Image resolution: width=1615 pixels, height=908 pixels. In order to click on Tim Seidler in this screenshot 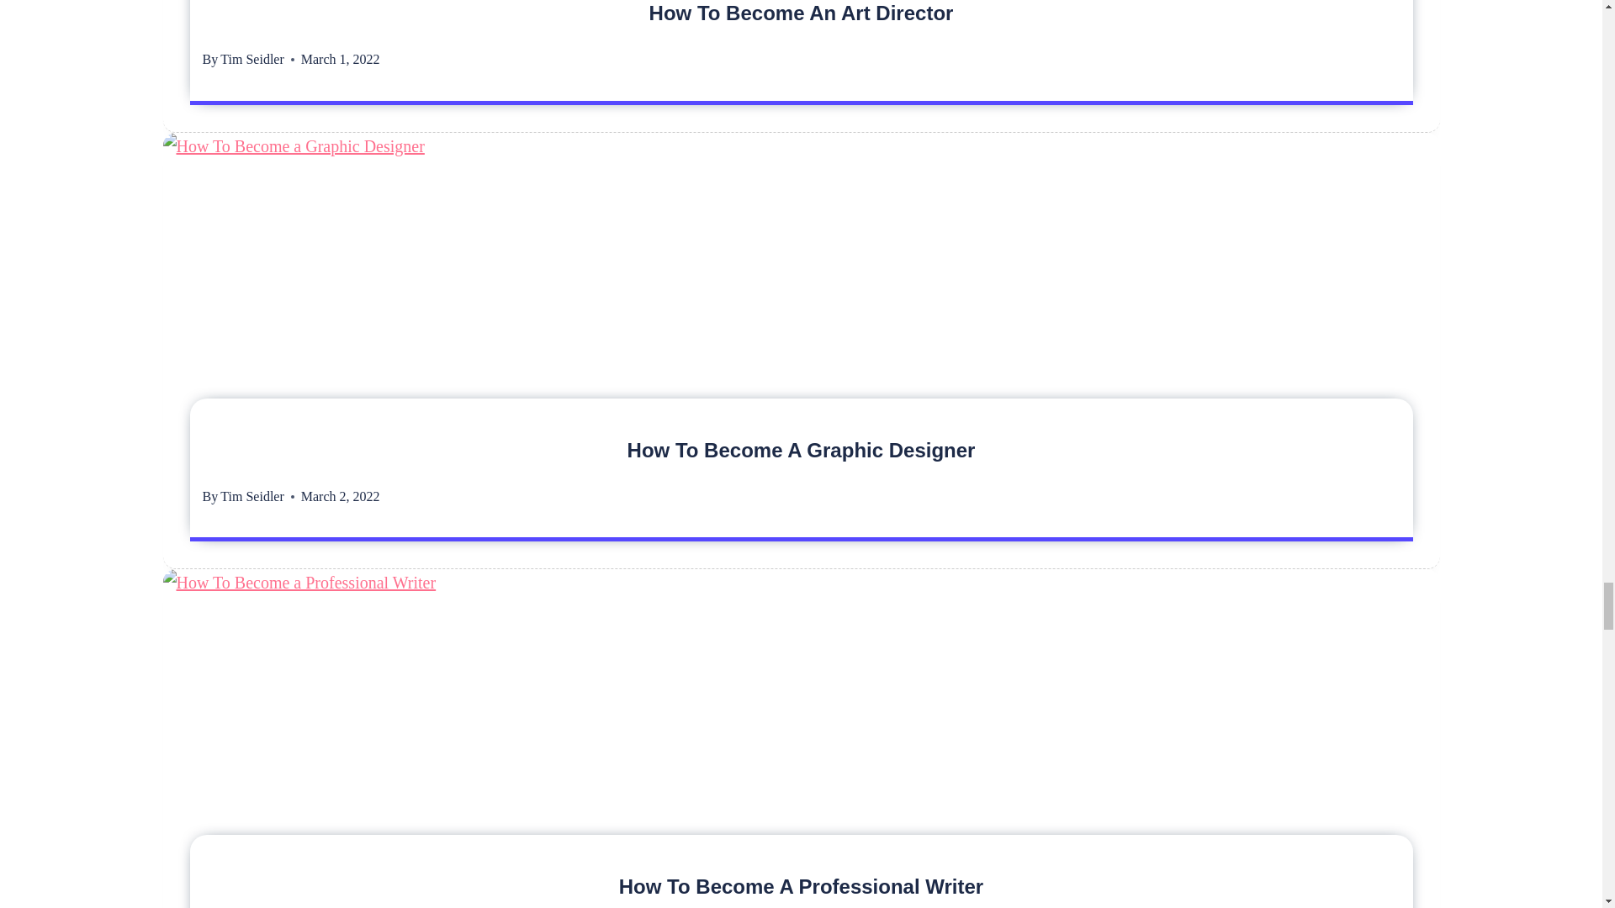, I will do `click(252, 59)`.